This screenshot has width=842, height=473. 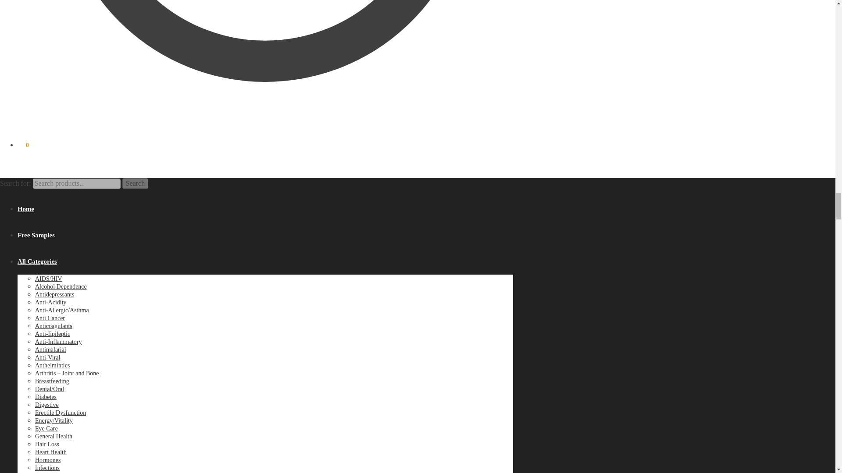 What do you see at coordinates (54, 326) in the screenshot?
I see `Anticoagulants` at bounding box center [54, 326].